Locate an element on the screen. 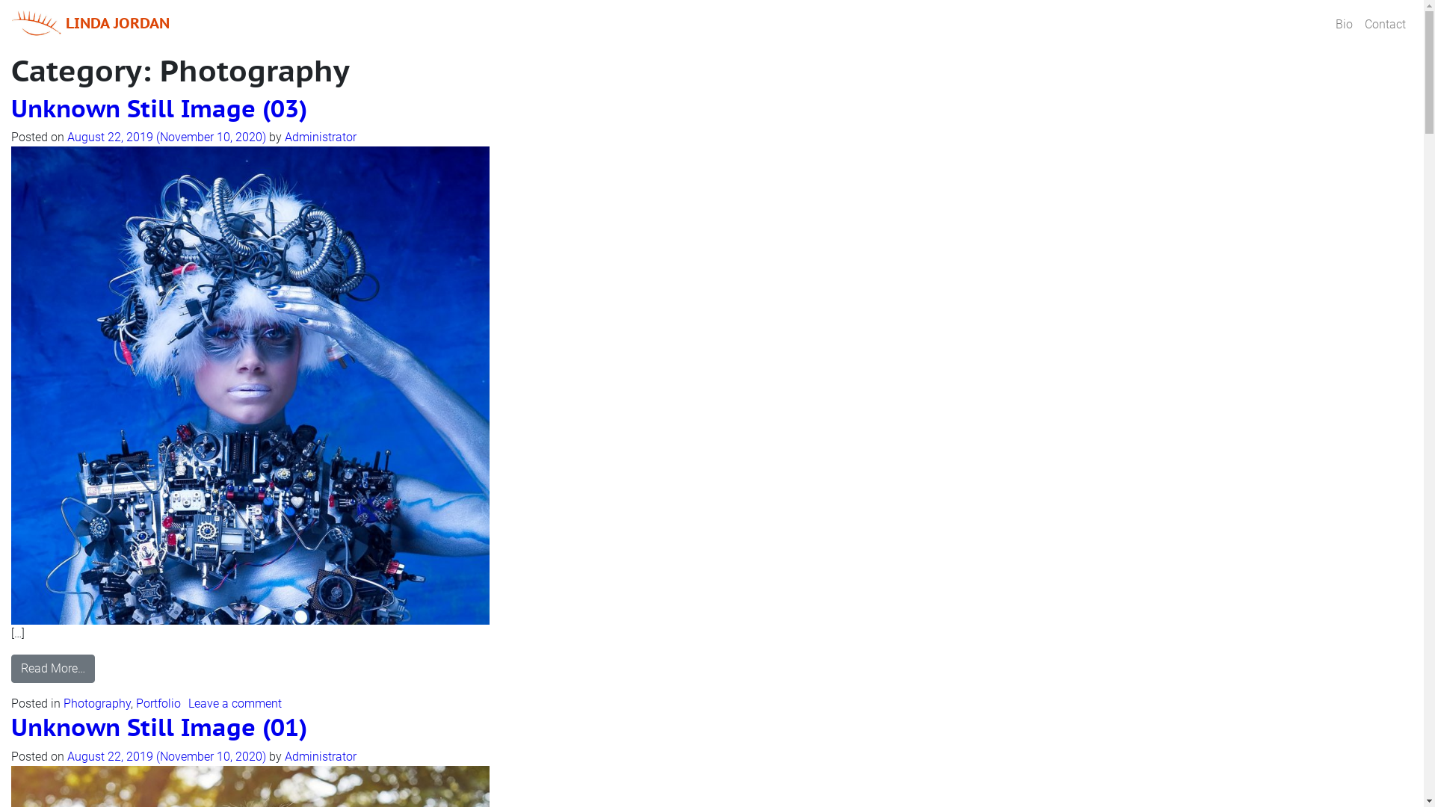 The width and height of the screenshot is (1435, 807). Contact is located at coordinates (1386, 25).